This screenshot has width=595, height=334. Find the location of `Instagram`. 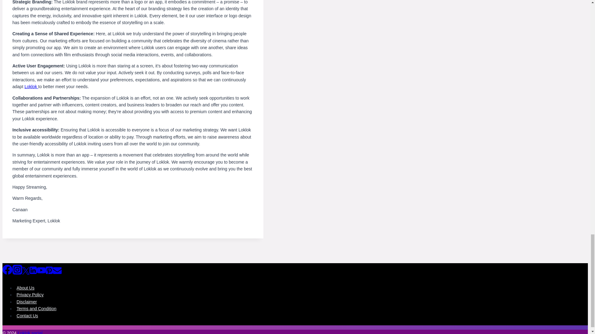

Instagram is located at coordinates (17, 273).